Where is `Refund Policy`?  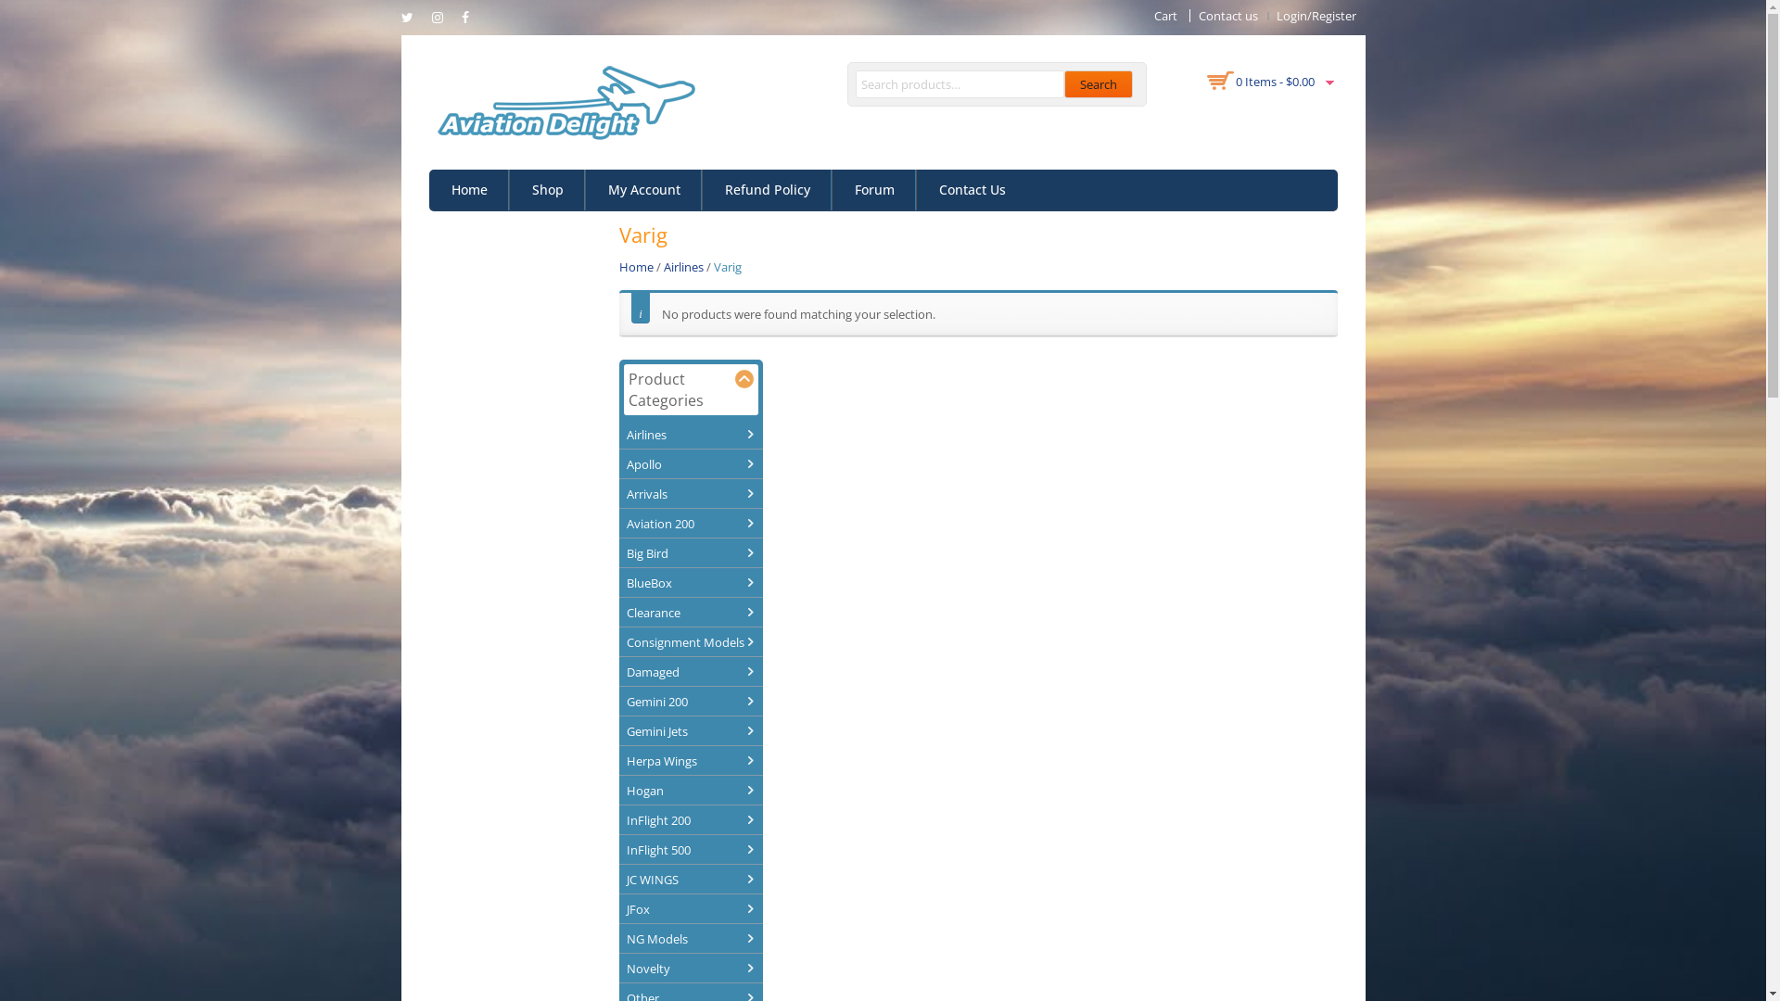 Refund Policy is located at coordinates (768, 190).